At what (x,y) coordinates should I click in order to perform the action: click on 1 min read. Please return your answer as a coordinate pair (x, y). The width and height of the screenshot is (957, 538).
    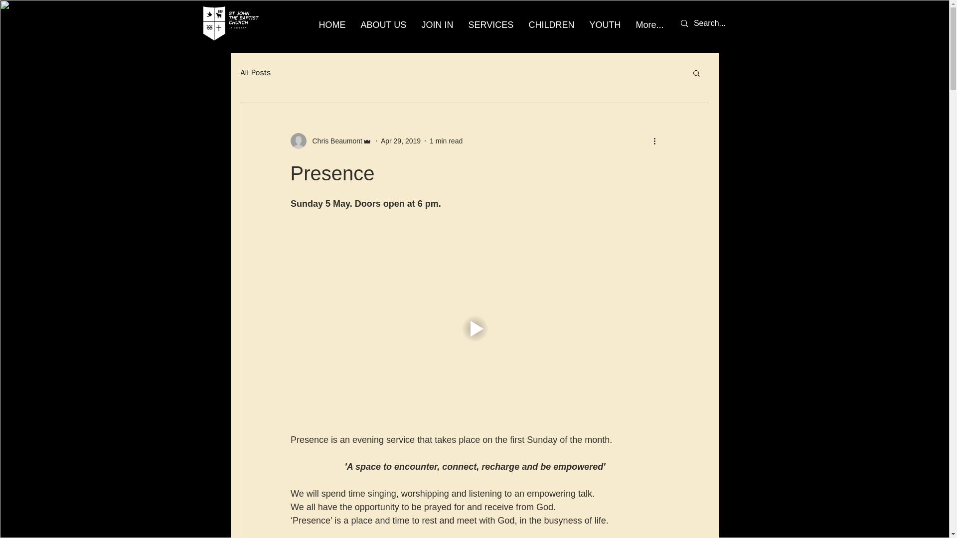
    Looking at the image, I should click on (446, 140).